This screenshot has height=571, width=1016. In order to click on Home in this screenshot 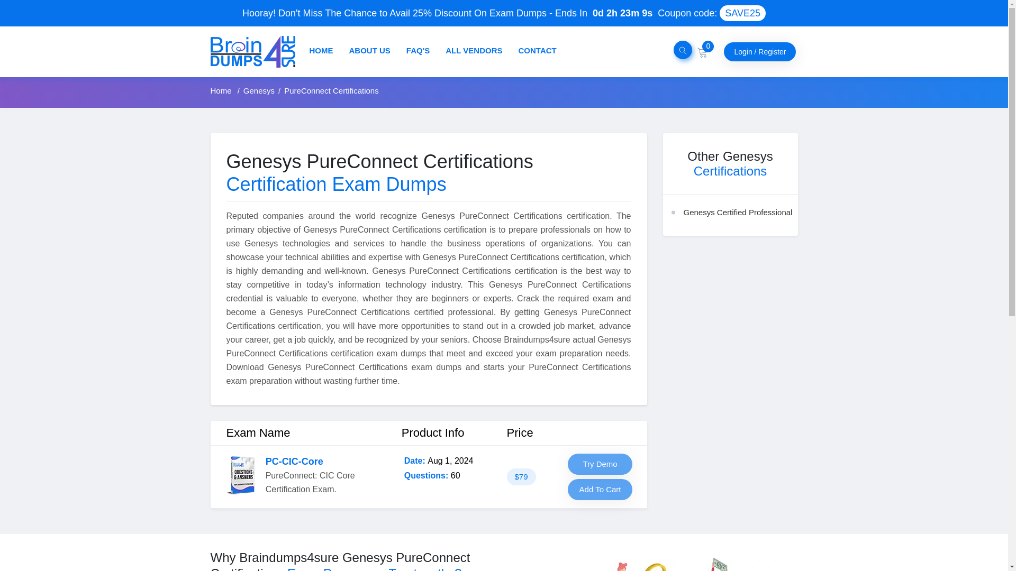, I will do `click(222, 91)`.